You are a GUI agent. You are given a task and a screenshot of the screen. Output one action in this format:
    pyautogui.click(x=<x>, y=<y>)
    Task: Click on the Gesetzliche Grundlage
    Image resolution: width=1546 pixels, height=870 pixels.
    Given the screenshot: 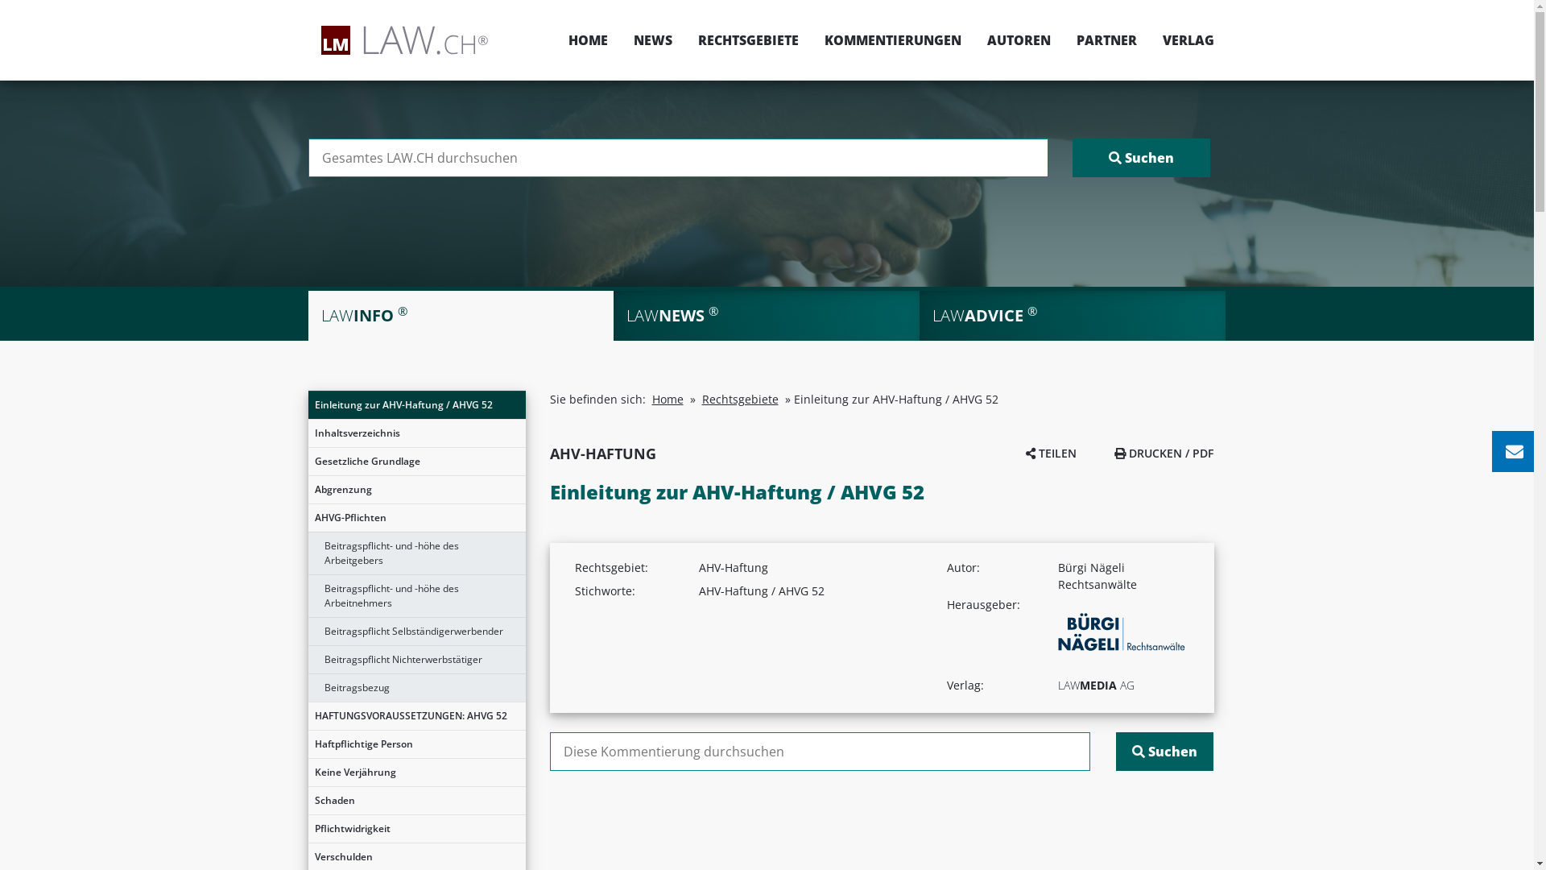 What is the action you would take?
    pyautogui.click(x=416, y=462)
    